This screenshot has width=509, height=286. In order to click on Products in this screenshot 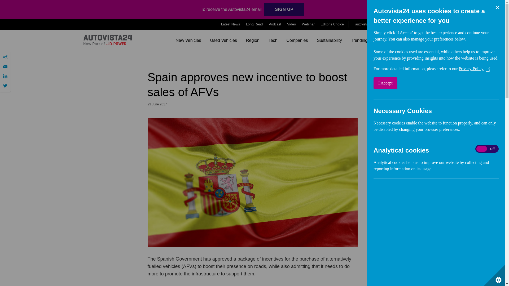, I will do `click(410, 24)`.